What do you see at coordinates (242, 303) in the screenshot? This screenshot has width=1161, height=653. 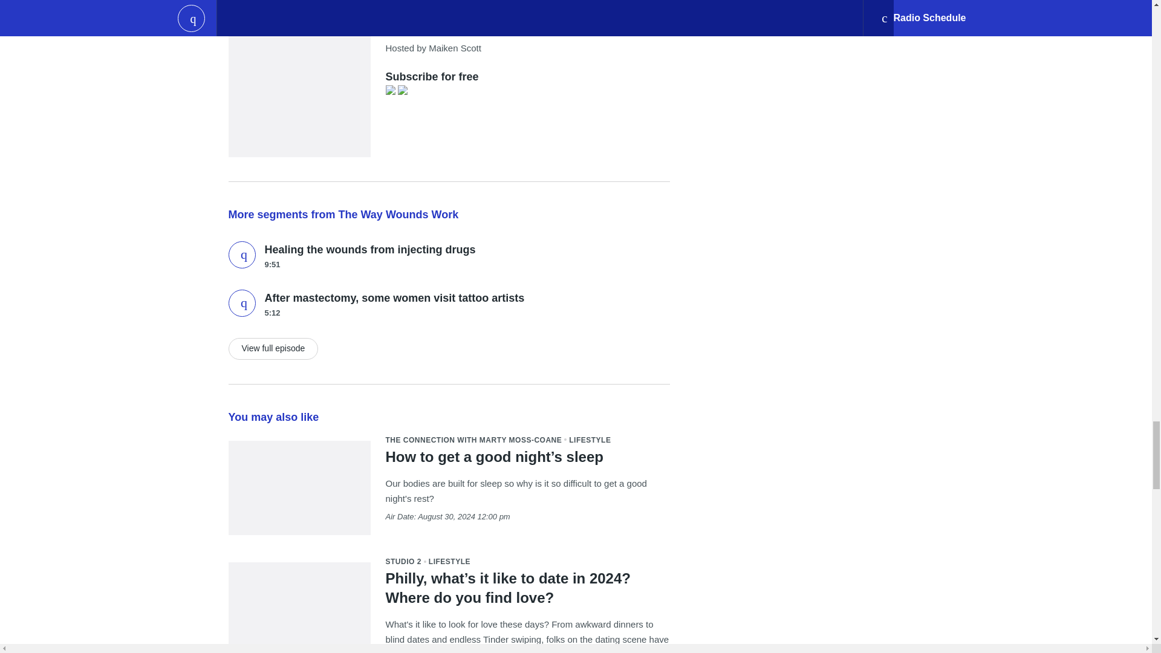 I see `After mastectomy, some women visit tattoo artists` at bounding box center [242, 303].